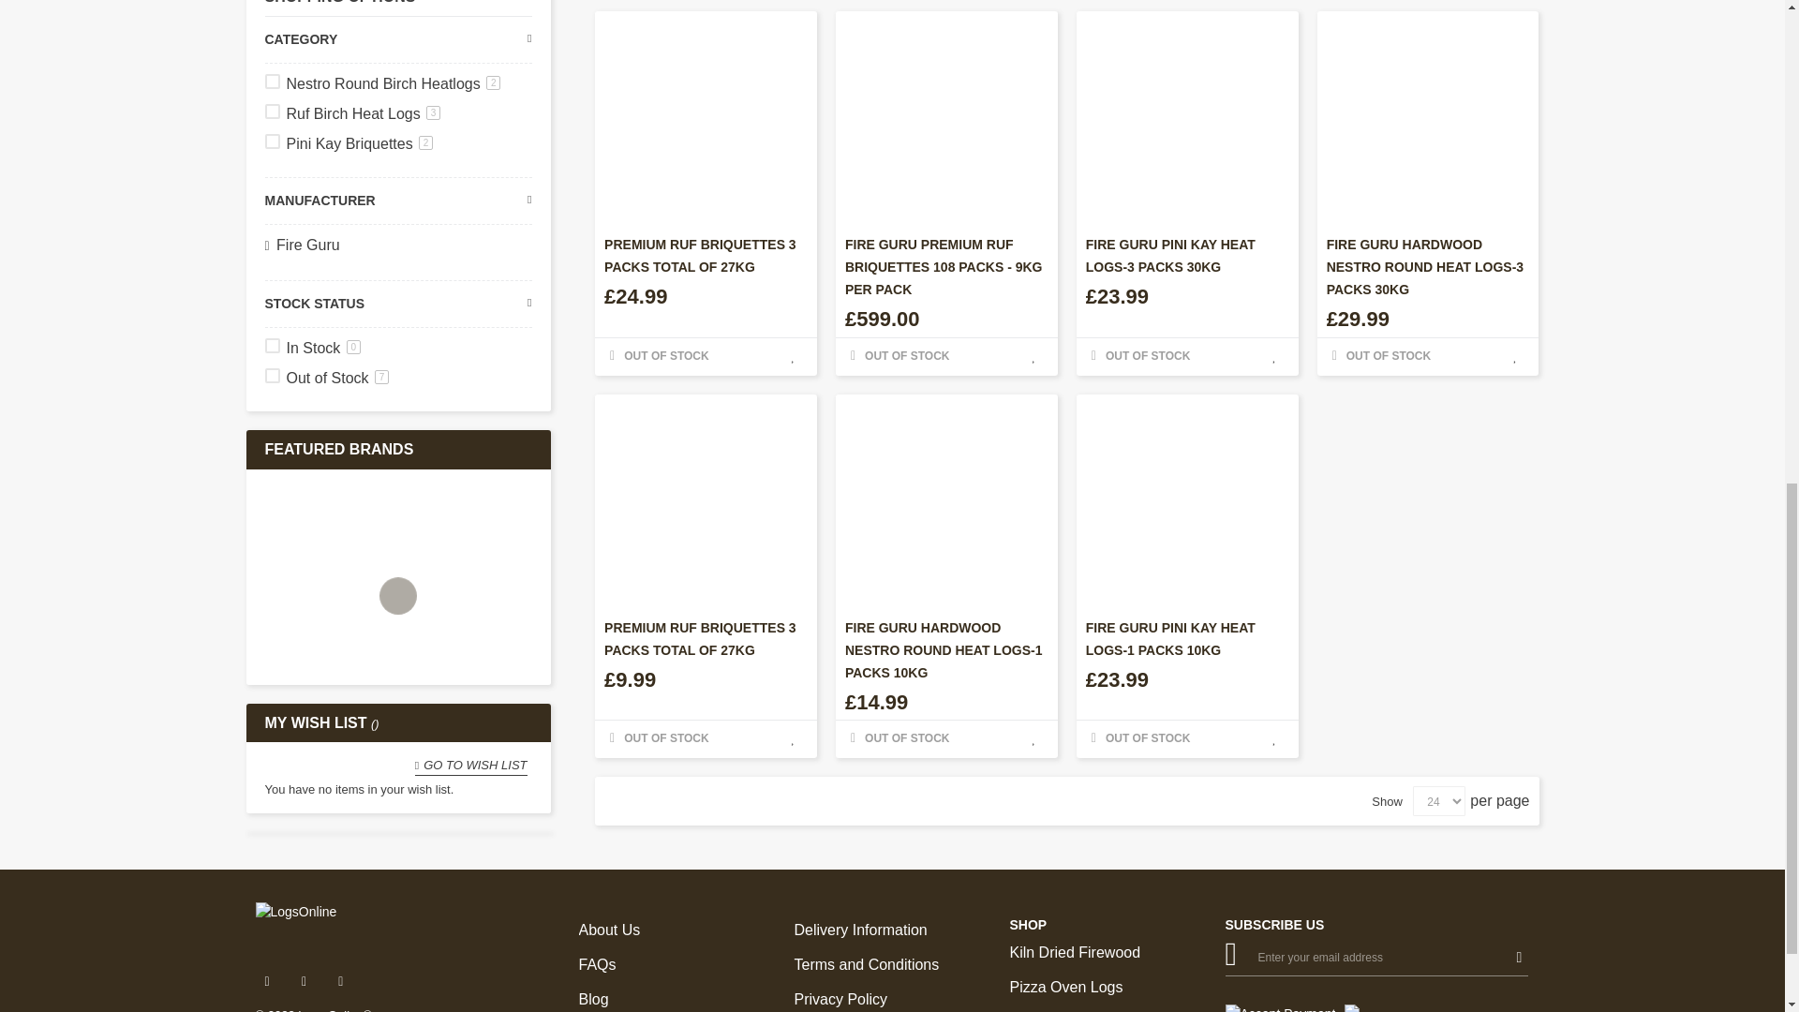 Image resolution: width=1799 pixels, height=1012 pixels. What do you see at coordinates (272, 141) in the screenshot?
I see `130` at bounding box center [272, 141].